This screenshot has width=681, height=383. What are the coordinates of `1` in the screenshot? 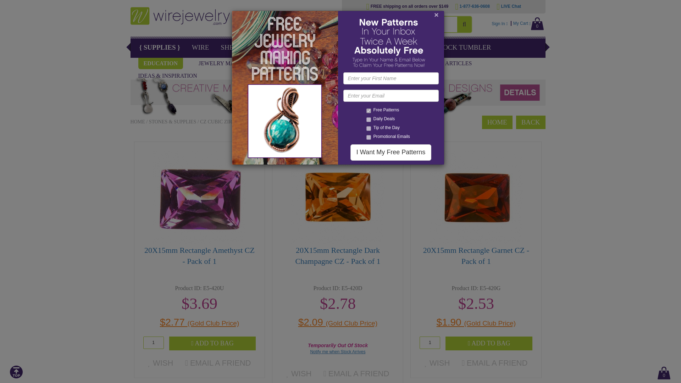 It's located at (153, 343).